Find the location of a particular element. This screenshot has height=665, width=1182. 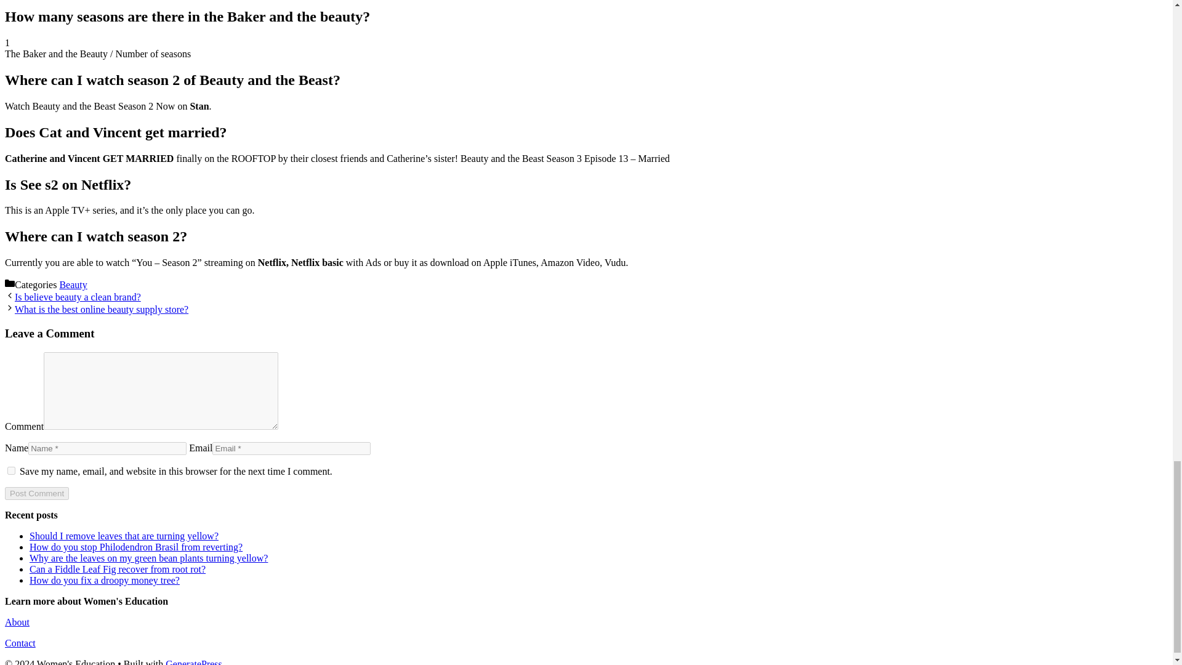

Post Comment is located at coordinates (36, 493).